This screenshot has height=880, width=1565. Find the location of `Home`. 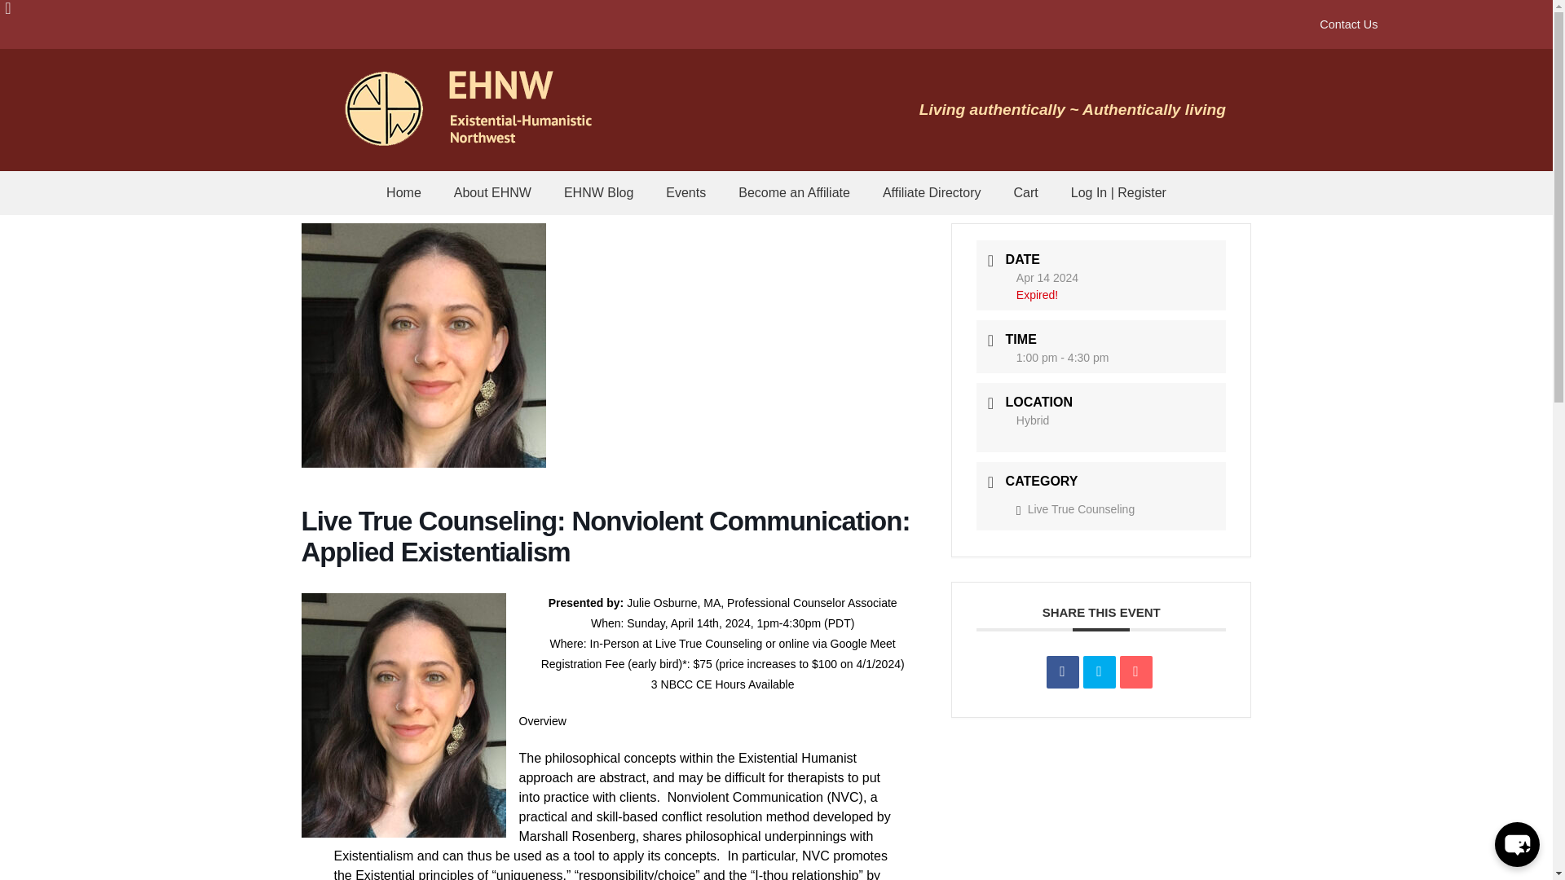

Home is located at coordinates (403, 192).